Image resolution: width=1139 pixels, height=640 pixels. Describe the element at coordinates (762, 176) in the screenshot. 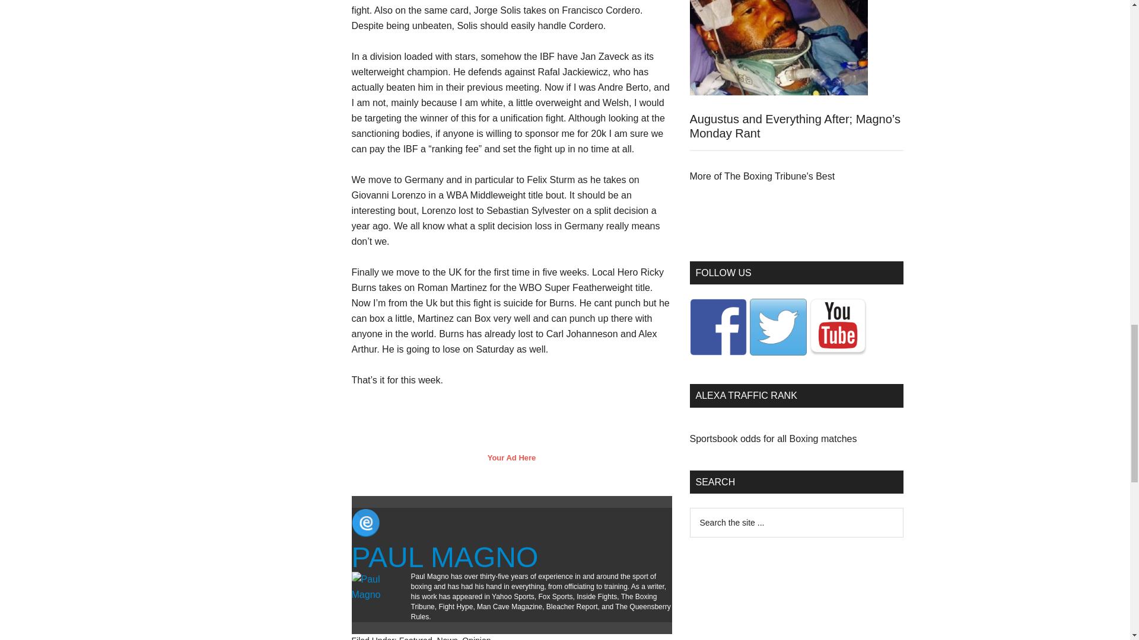

I see `bestof` at that location.